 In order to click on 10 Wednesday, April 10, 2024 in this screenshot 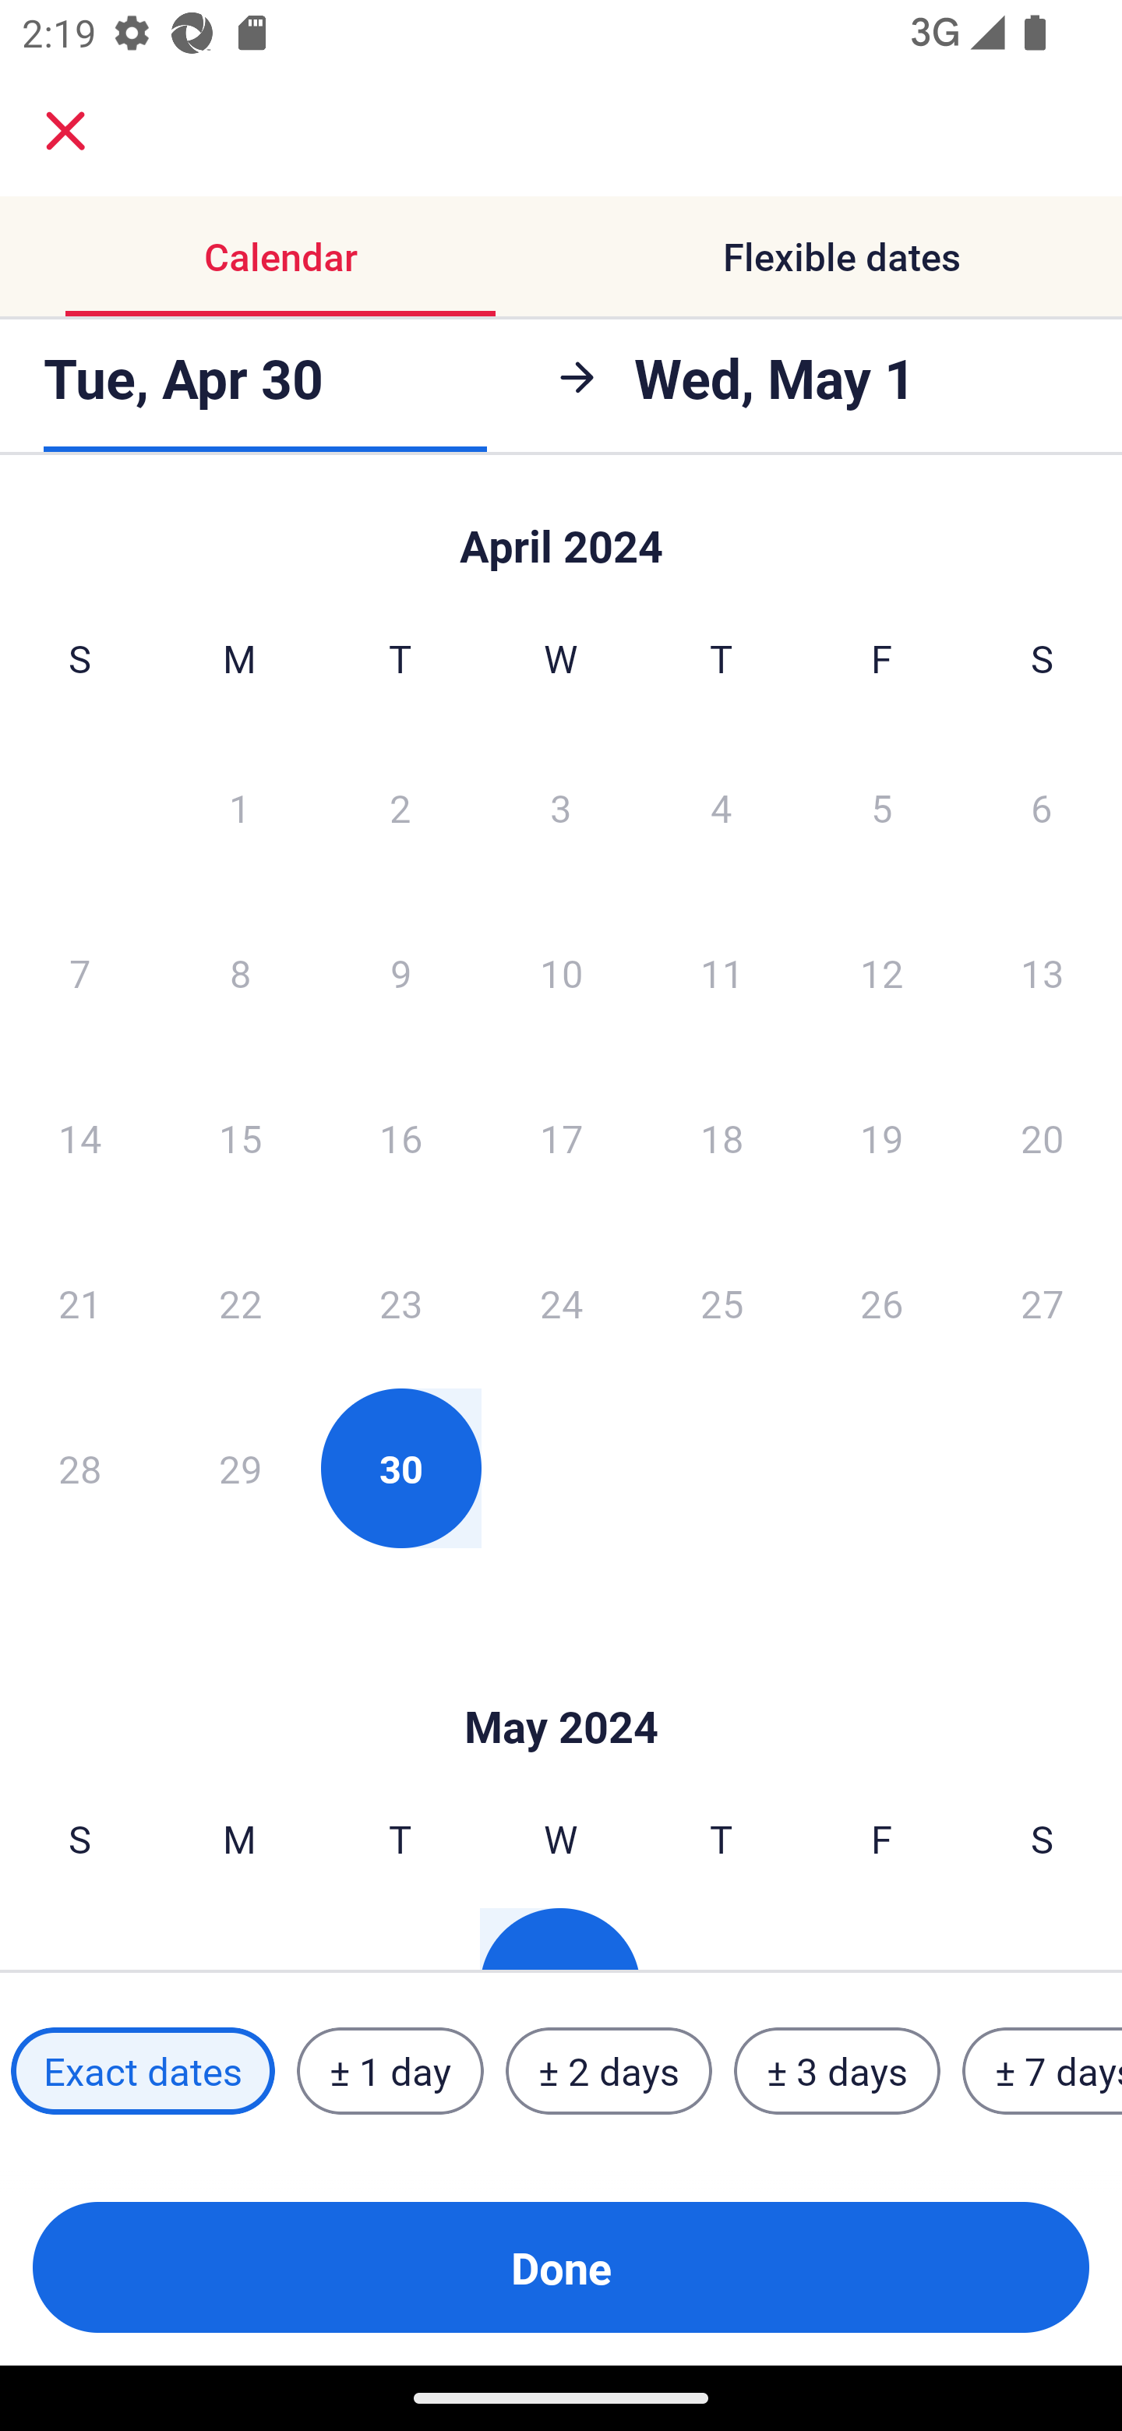, I will do `click(561, 972)`.